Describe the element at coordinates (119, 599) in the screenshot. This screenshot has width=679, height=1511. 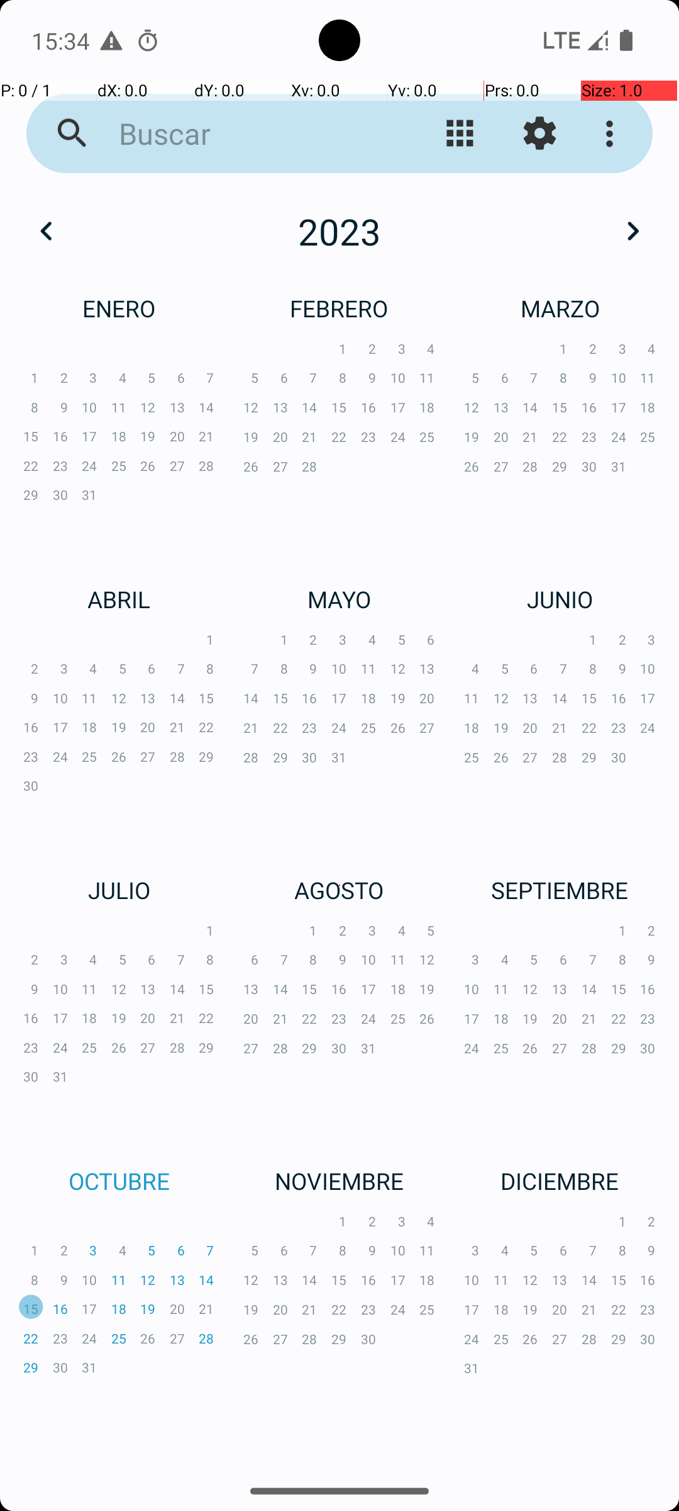
I see `ABRIL` at that location.